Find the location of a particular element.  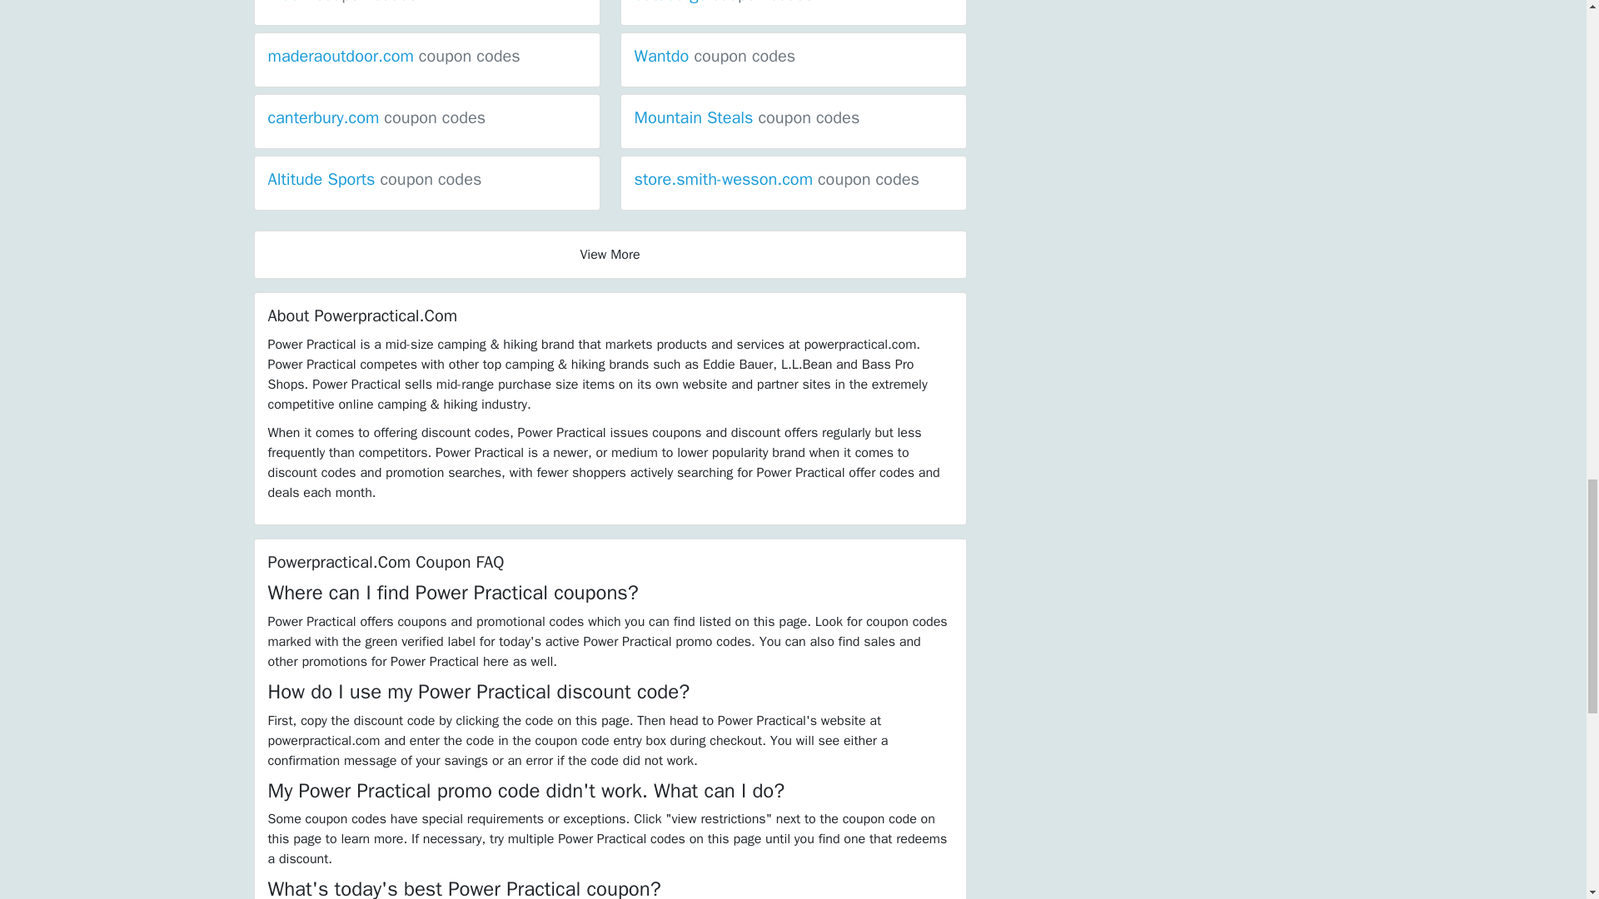

Mountain Steals coupon codes is located at coordinates (747, 117).